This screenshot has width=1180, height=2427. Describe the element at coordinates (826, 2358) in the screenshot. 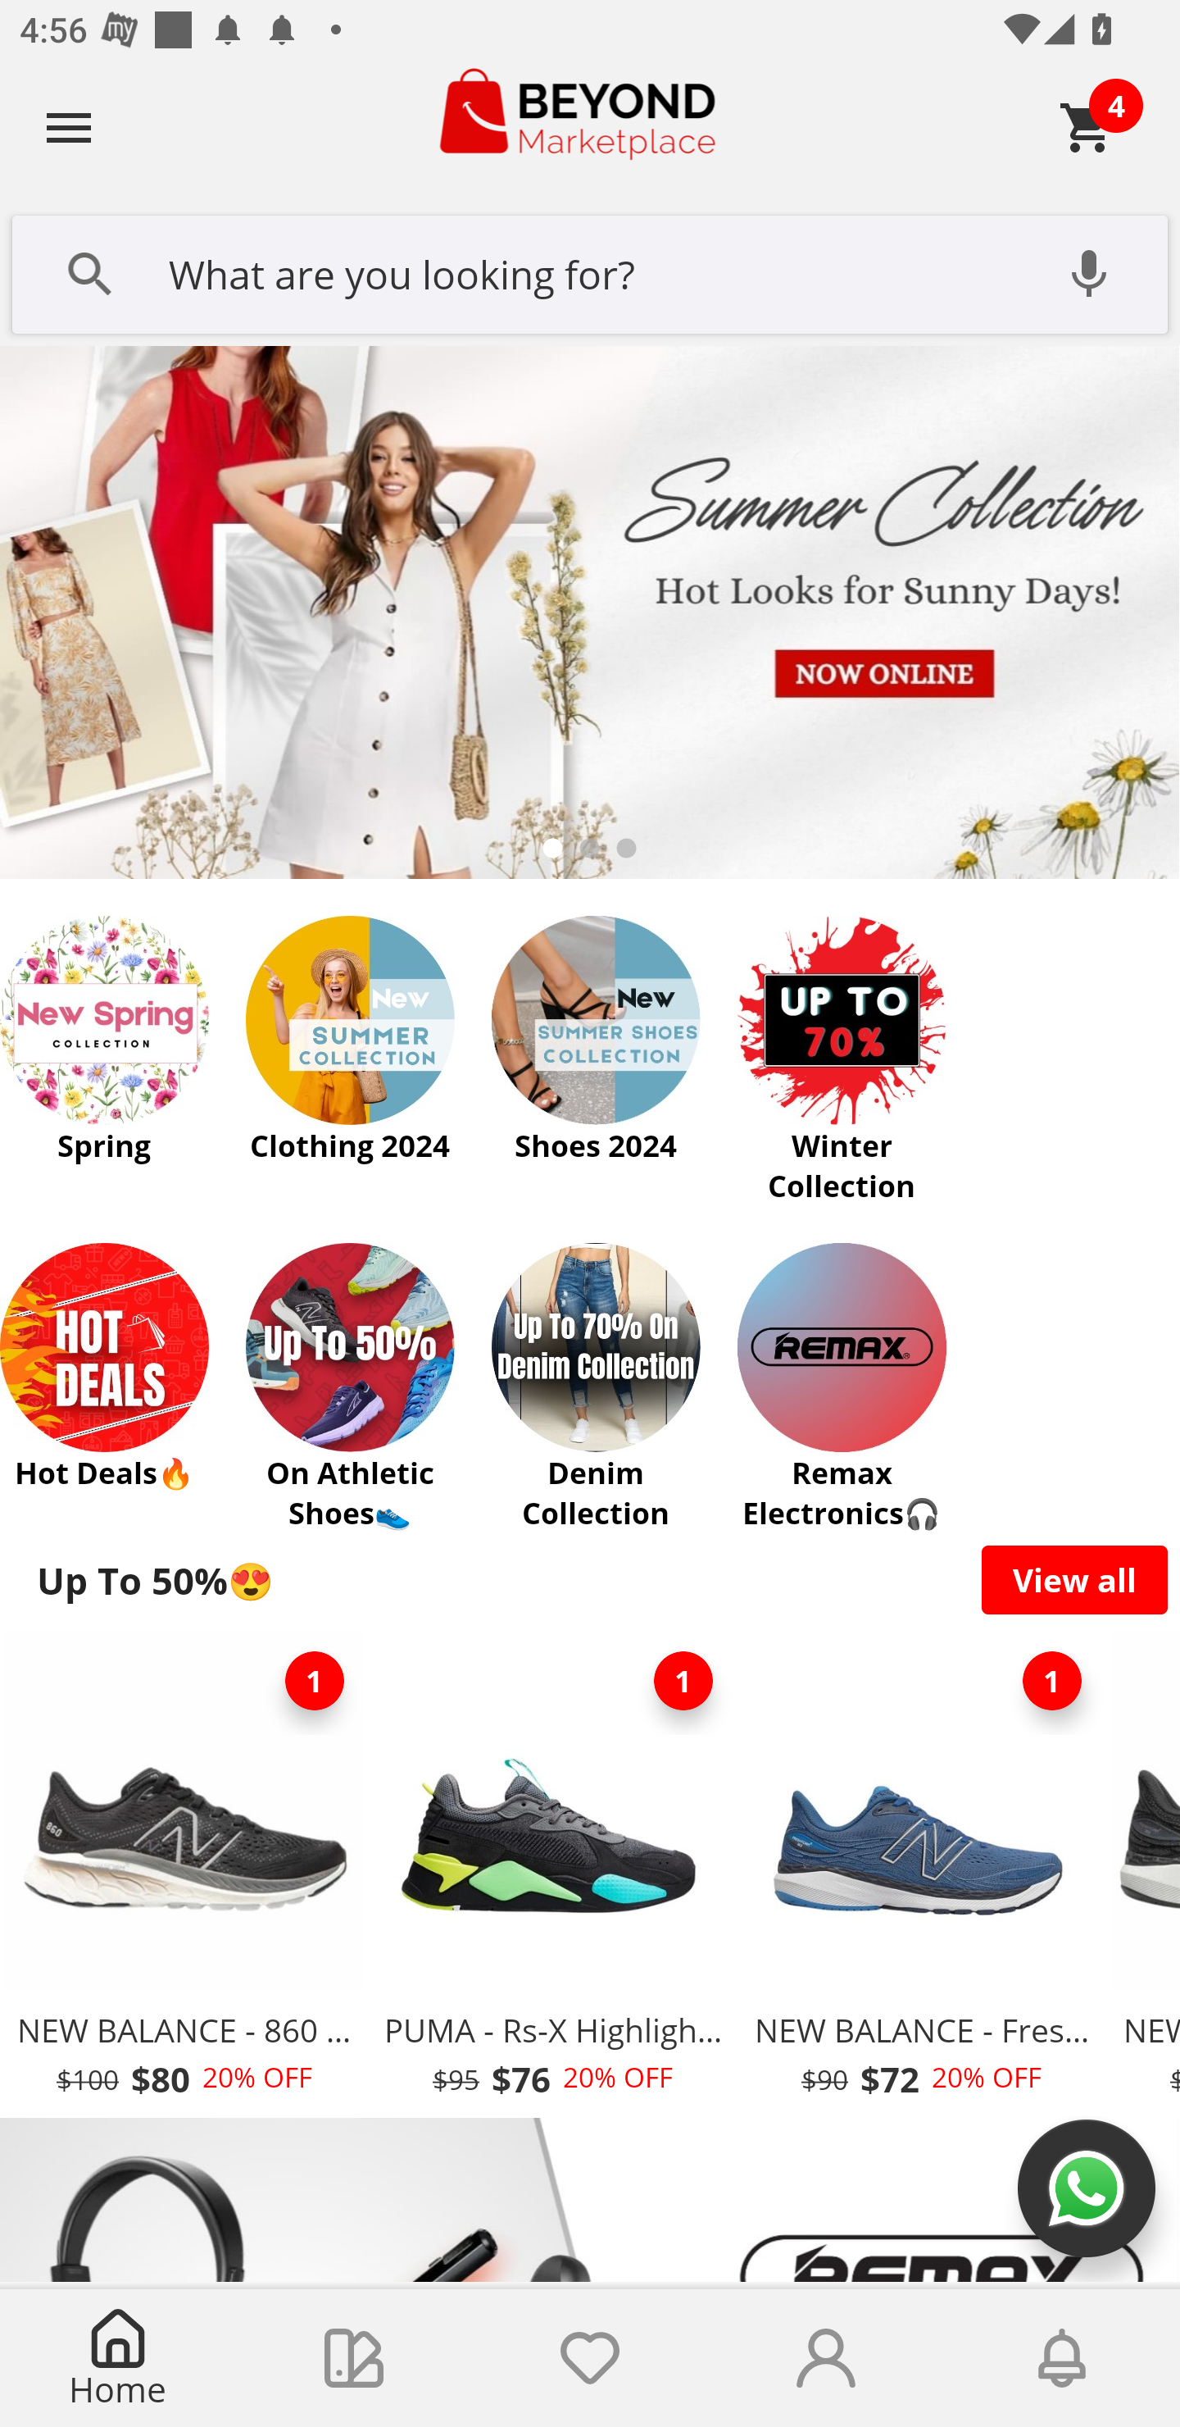

I see `Account` at that location.